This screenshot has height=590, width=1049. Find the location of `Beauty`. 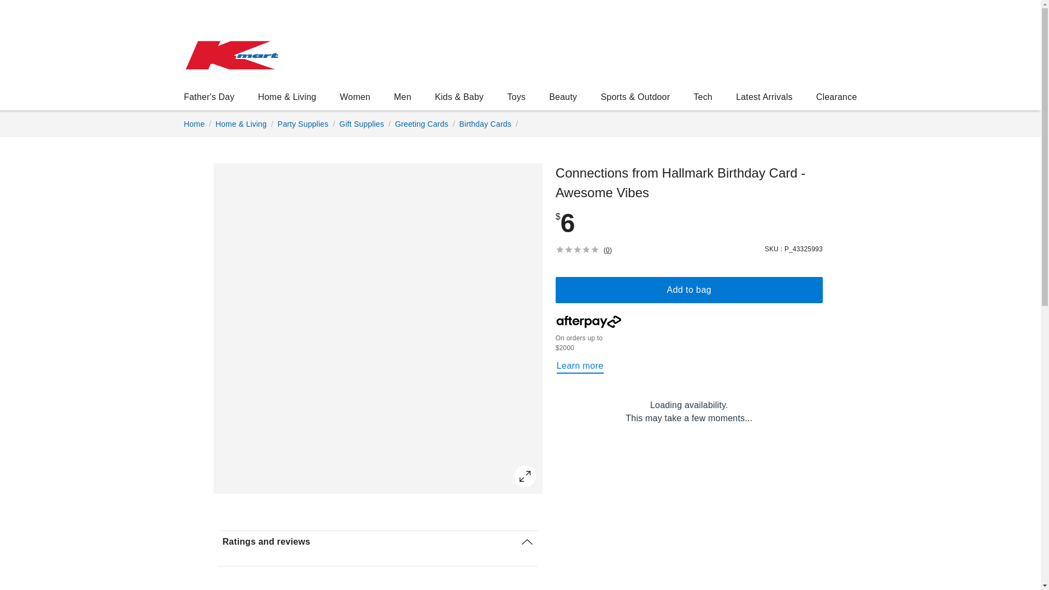

Beauty is located at coordinates (836, 96).